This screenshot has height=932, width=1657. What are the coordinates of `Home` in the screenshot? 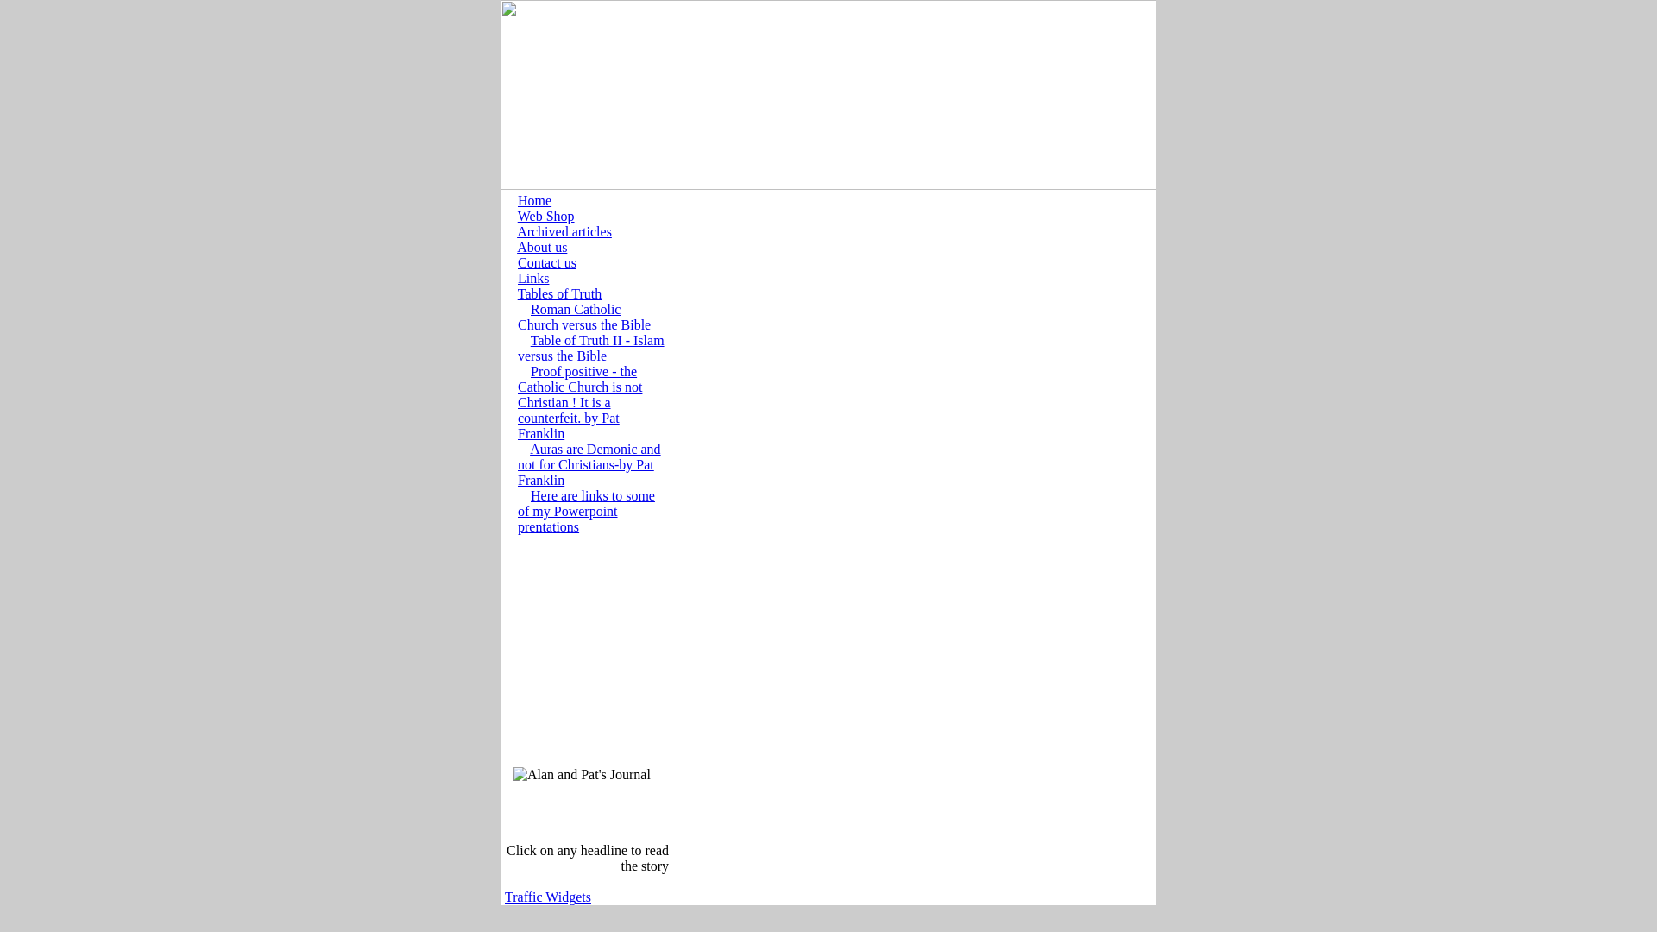 It's located at (534, 200).